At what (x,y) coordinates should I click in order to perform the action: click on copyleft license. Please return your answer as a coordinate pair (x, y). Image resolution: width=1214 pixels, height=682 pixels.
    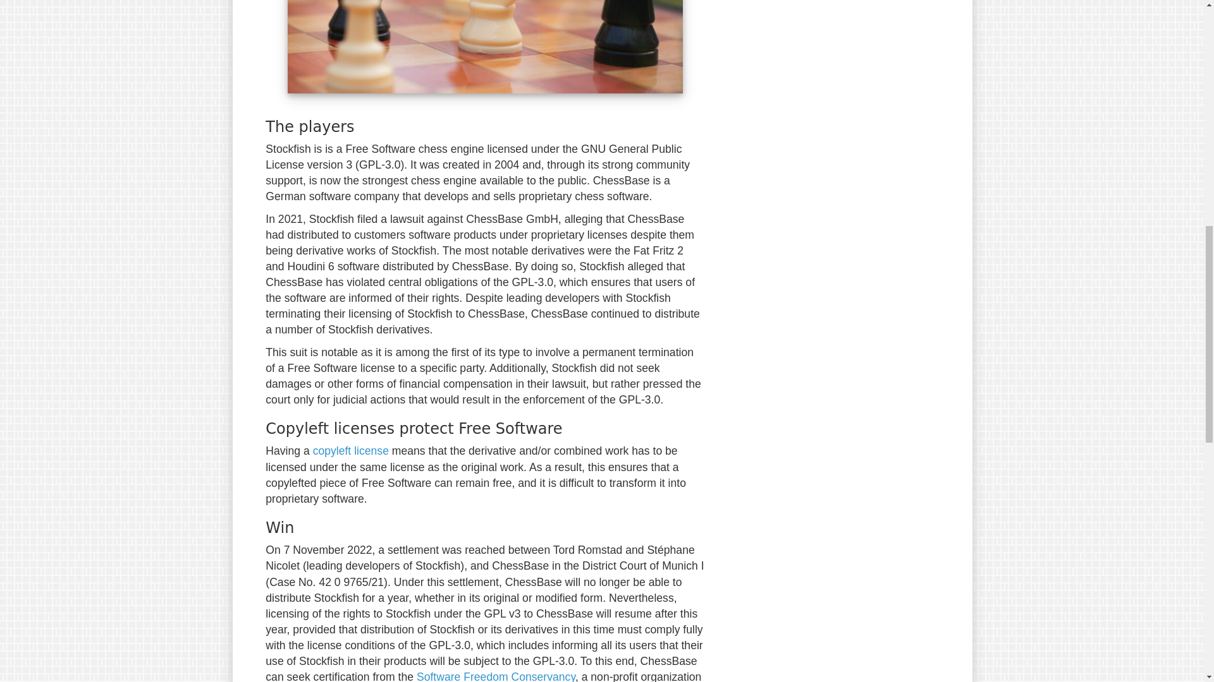
    Looking at the image, I should click on (350, 451).